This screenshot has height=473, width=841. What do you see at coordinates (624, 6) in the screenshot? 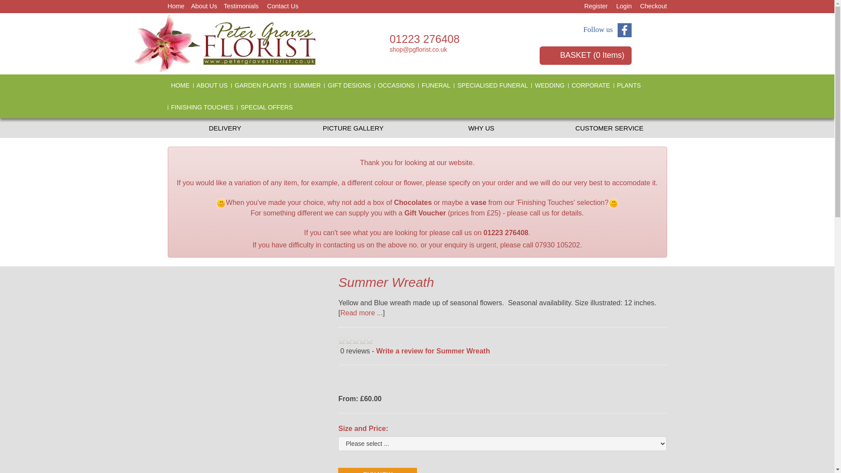
I see `Login` at bounding box center [624, 6].